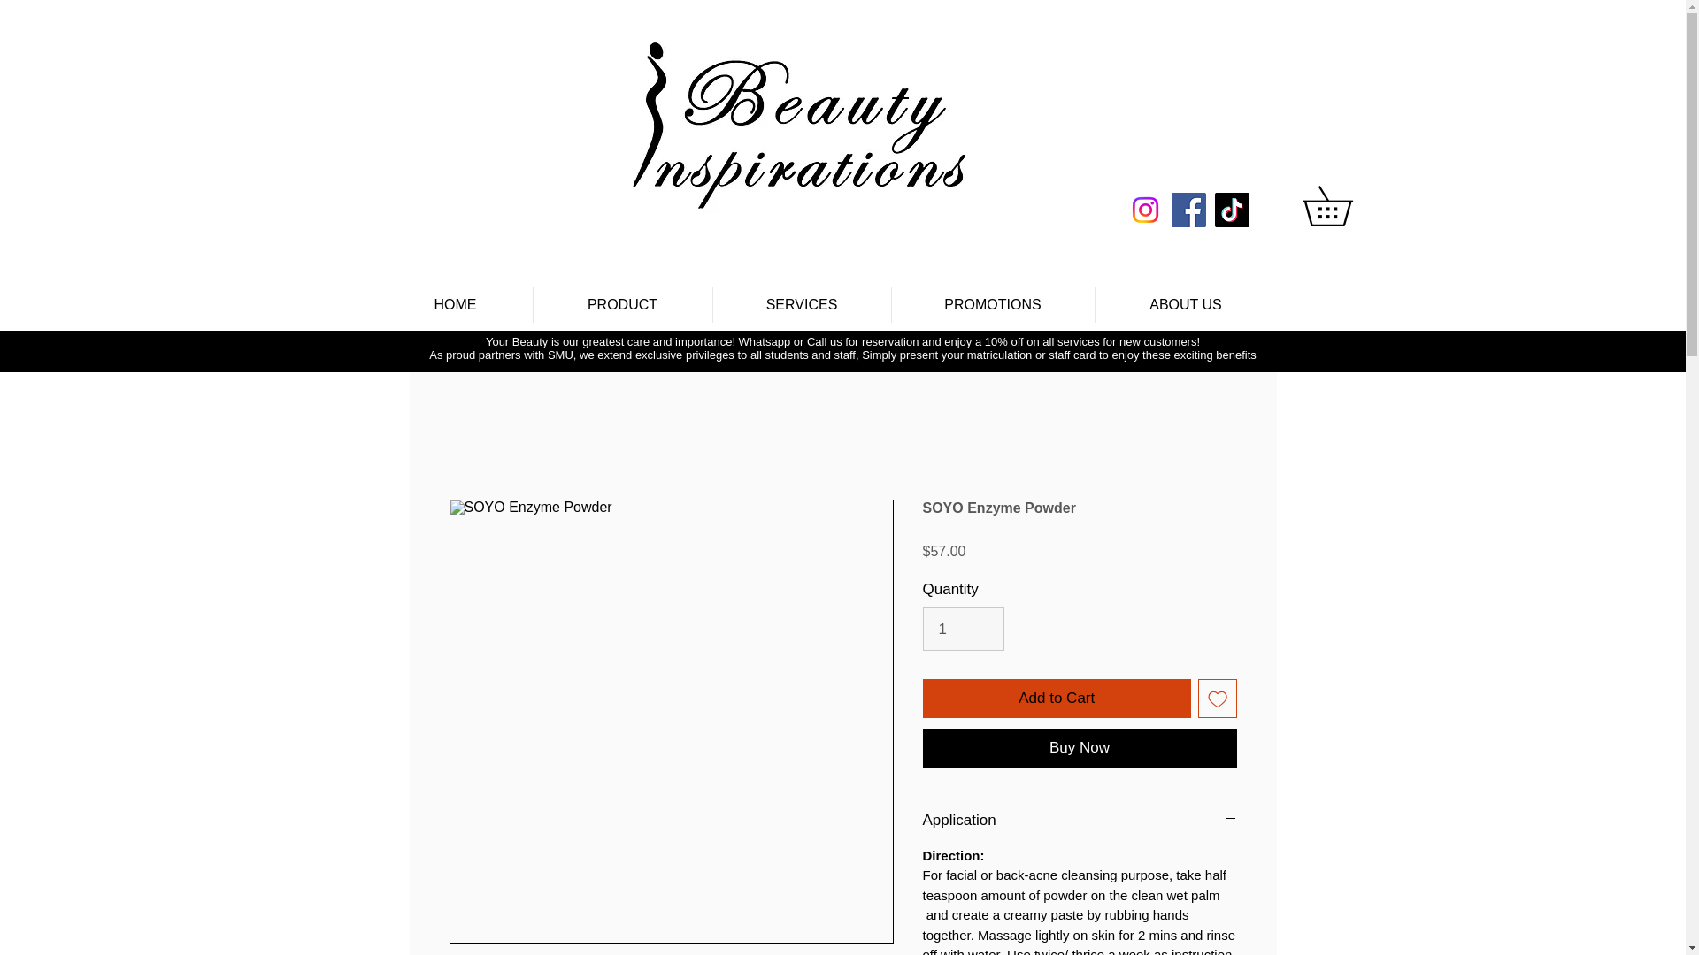 This screenshot has height=955, width=1699. I want to click on Add to Cart, so click(1057, 699).